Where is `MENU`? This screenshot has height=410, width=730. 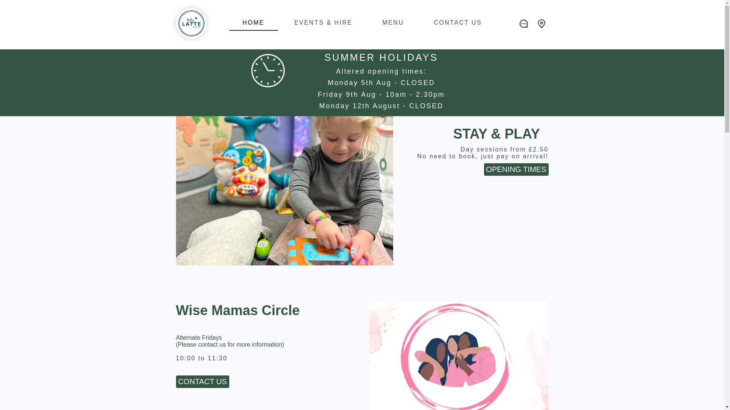 MENU is located at coordinates (392, 23).